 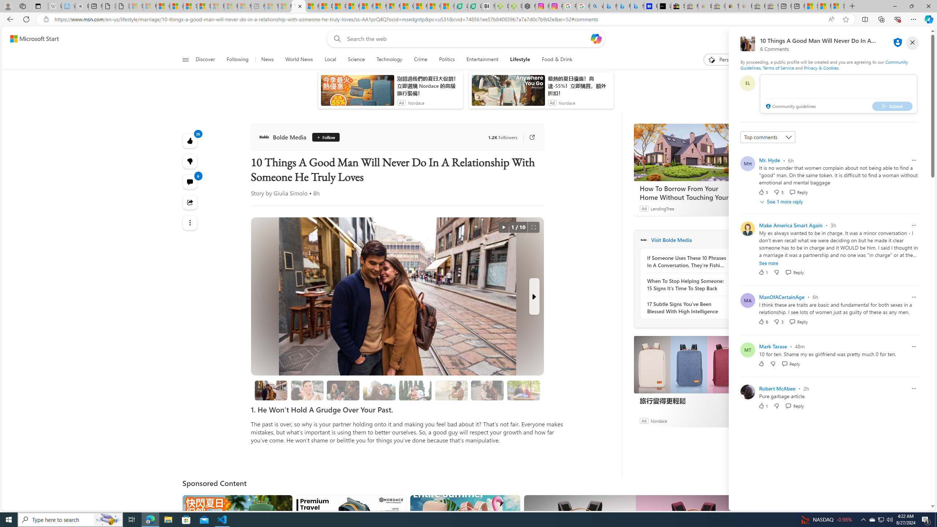 What do you see at coordinates (438, 19) in the screenshot?
I see `Address and search bar` at bounding box center [438, 19].